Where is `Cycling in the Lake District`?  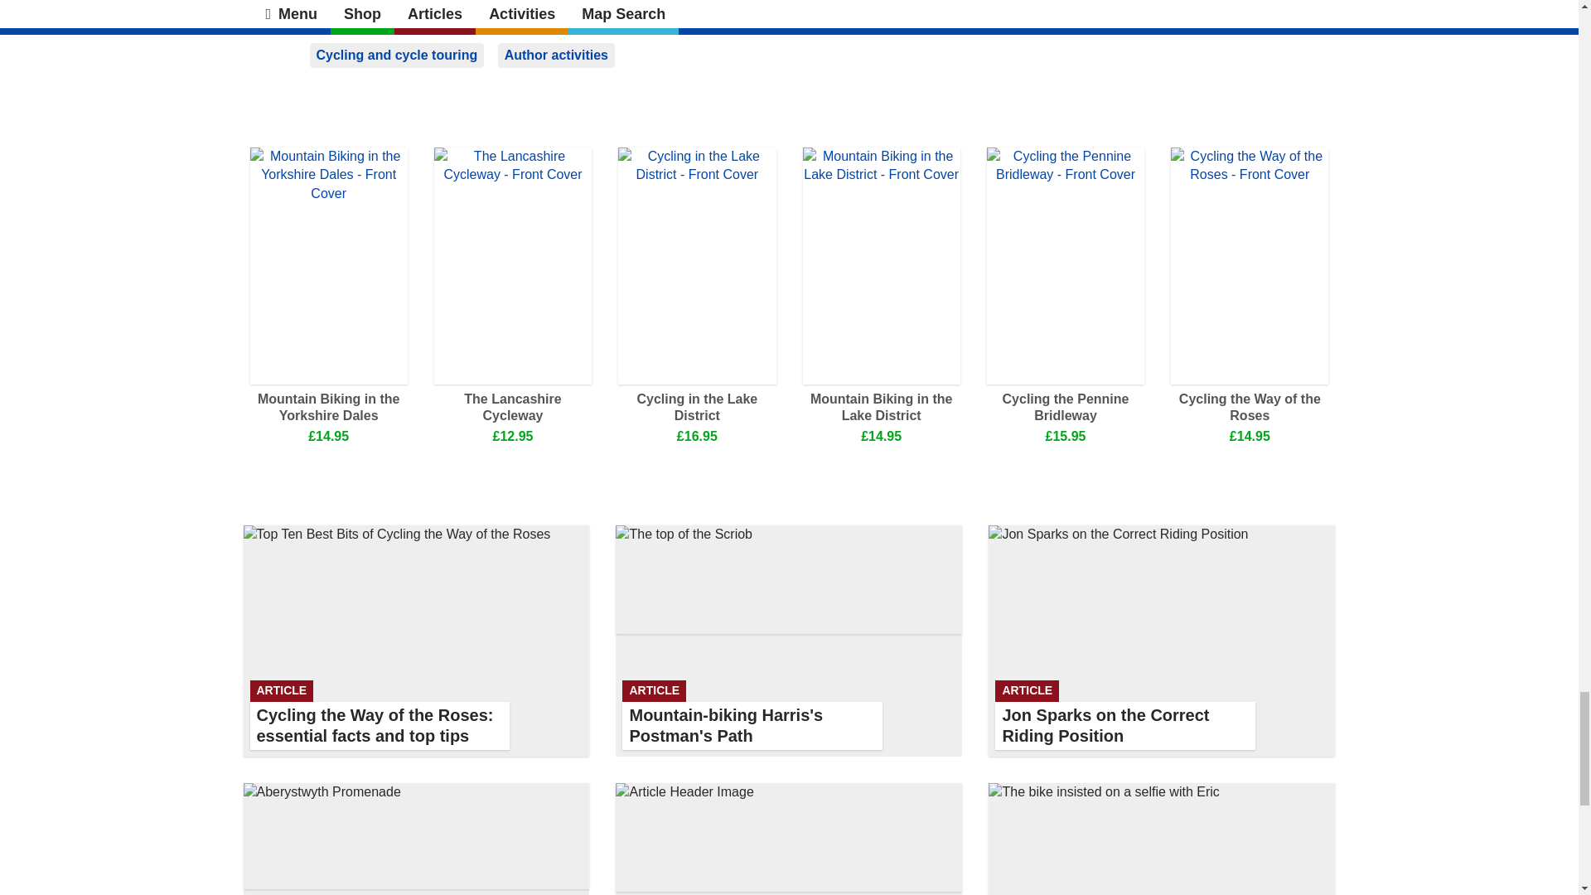
Cycling in the Lake District is located at coordinates (513, 407).